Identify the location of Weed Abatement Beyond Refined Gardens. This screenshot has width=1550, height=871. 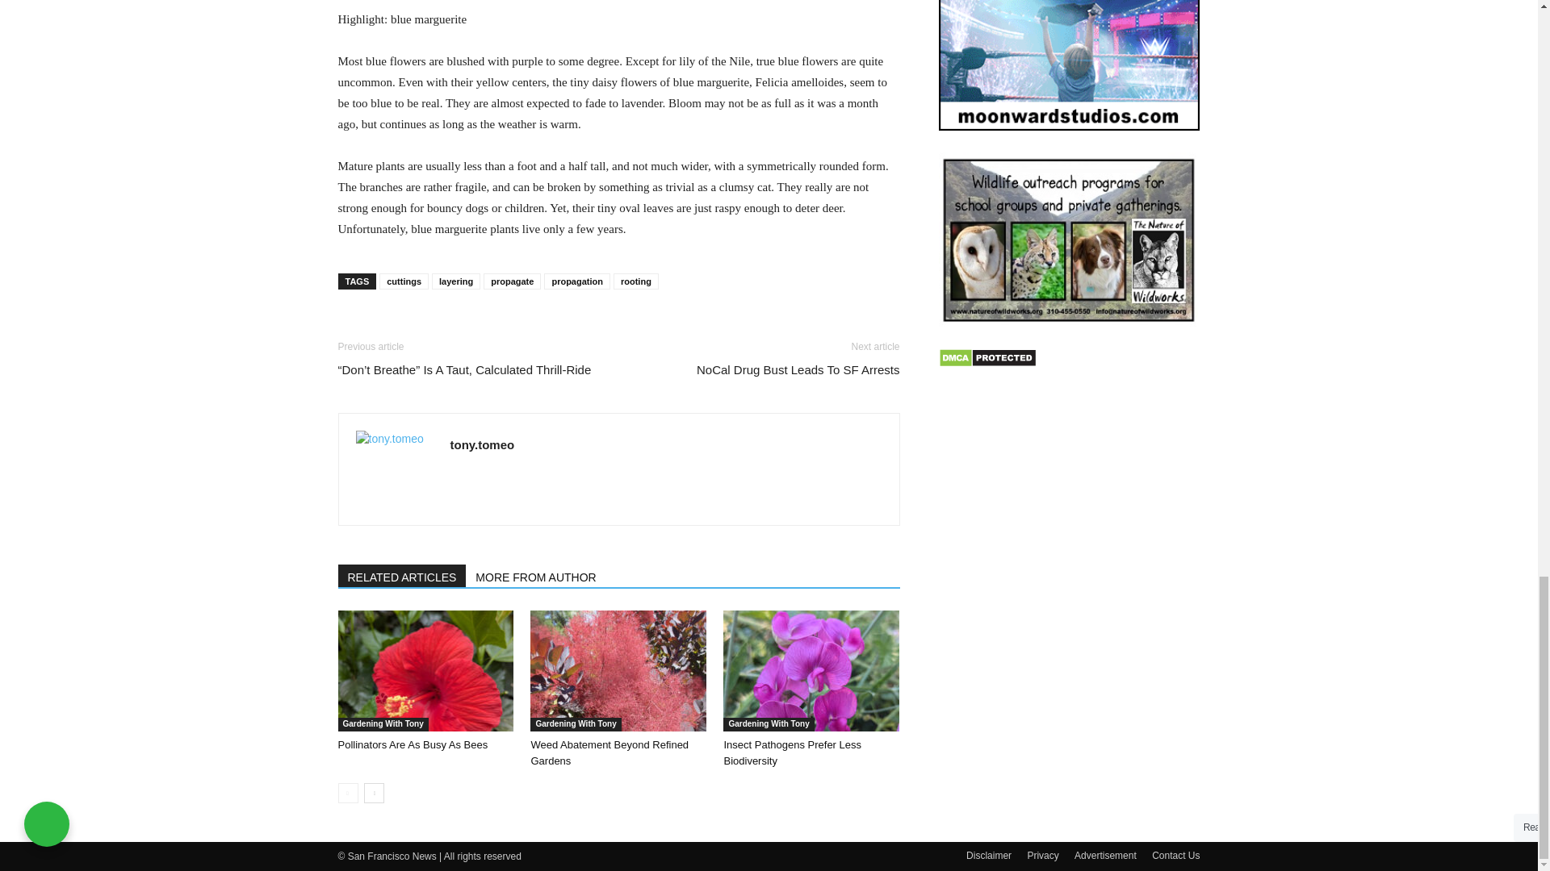
(618, 671).